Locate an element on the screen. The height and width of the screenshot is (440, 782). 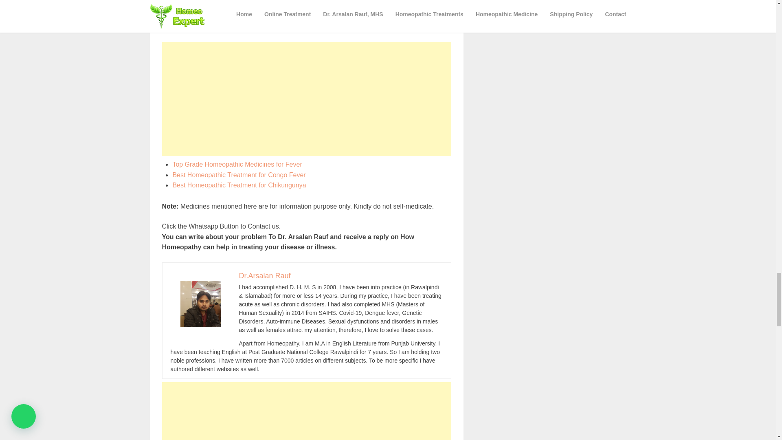
Dr.Arsalan Rauf is located at coordinates (264, 275).